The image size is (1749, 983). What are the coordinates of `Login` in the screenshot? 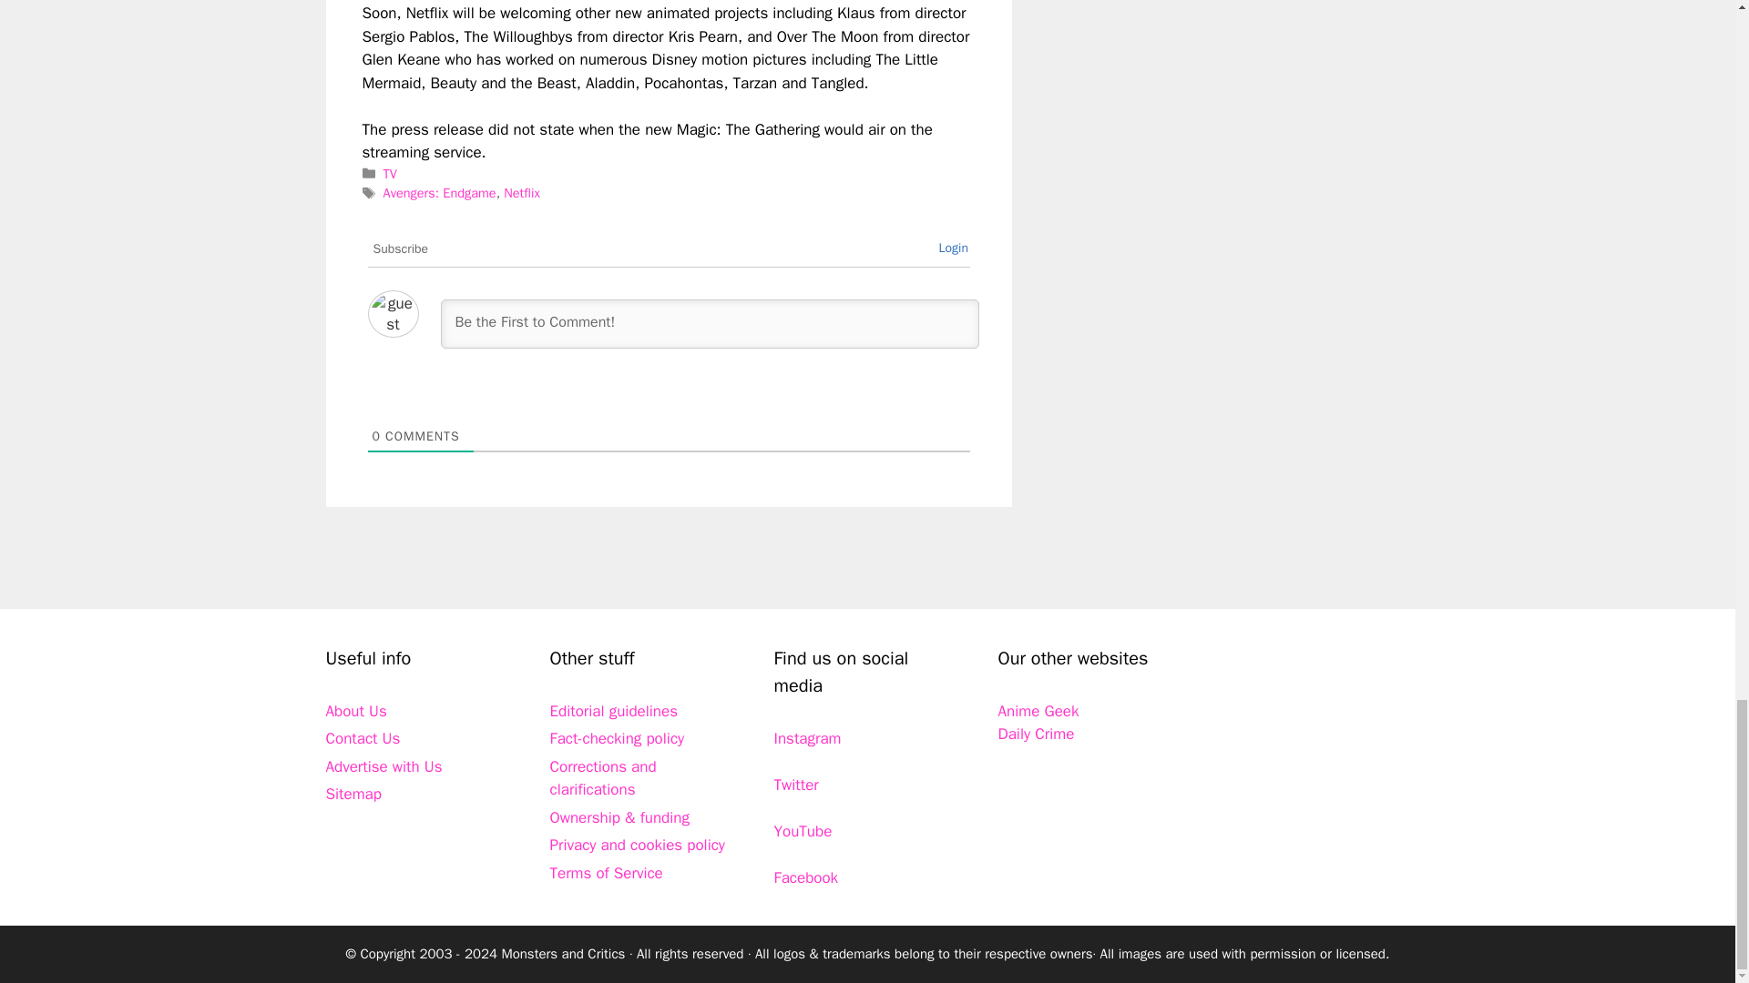 It's located at (953, 248).